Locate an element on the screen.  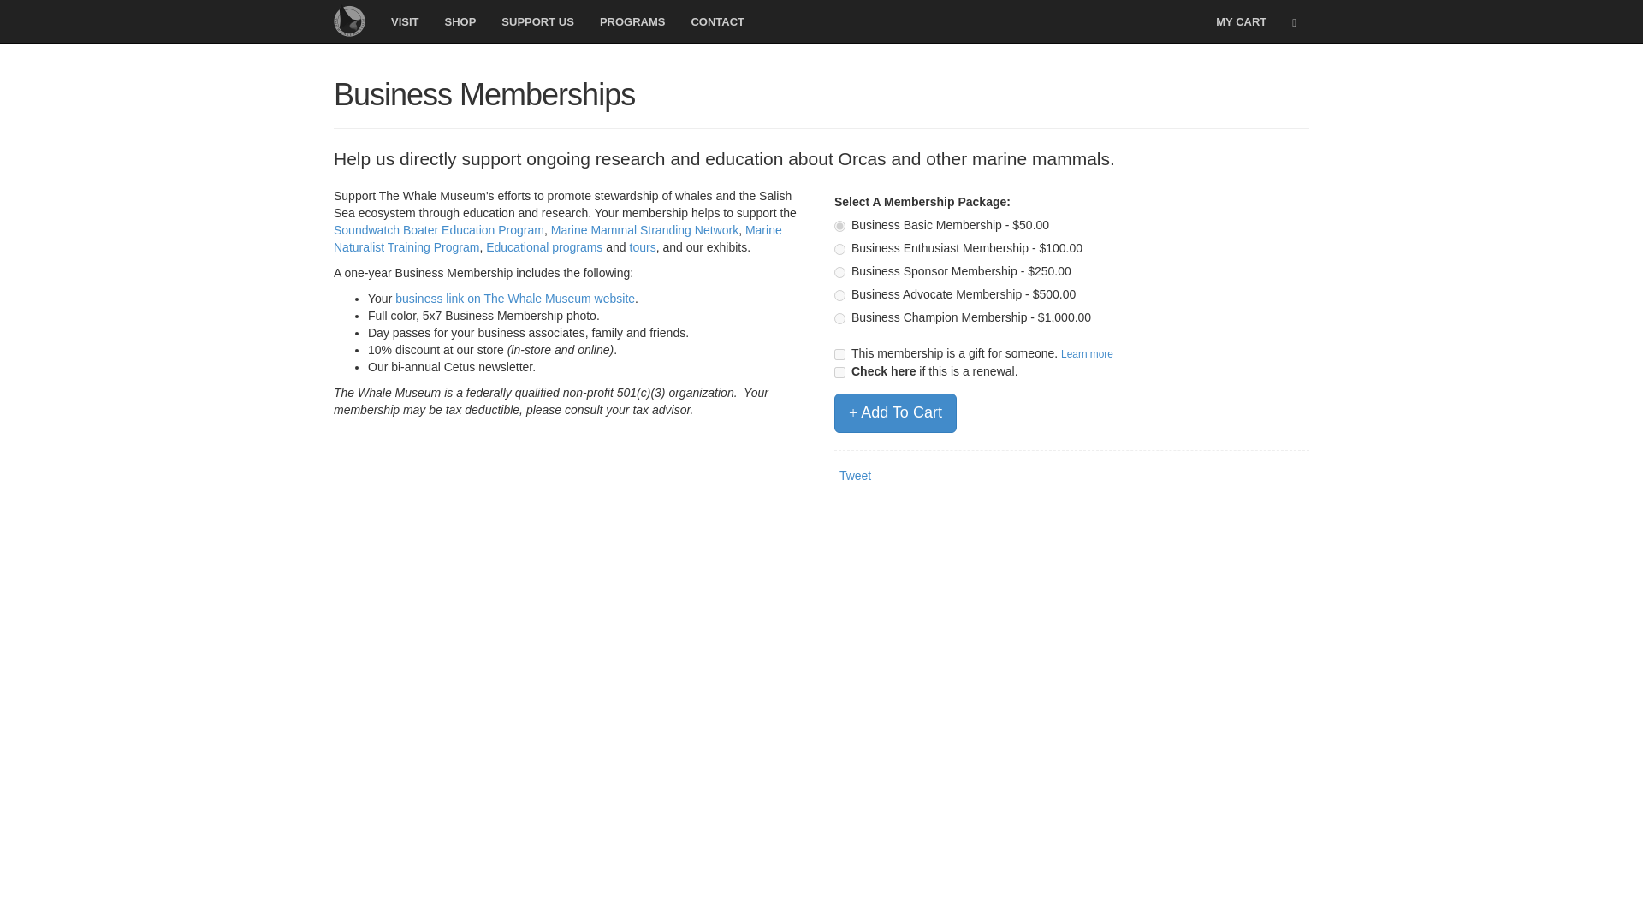
Marine Naturalist Training Program is located at coordinates (557, 239).